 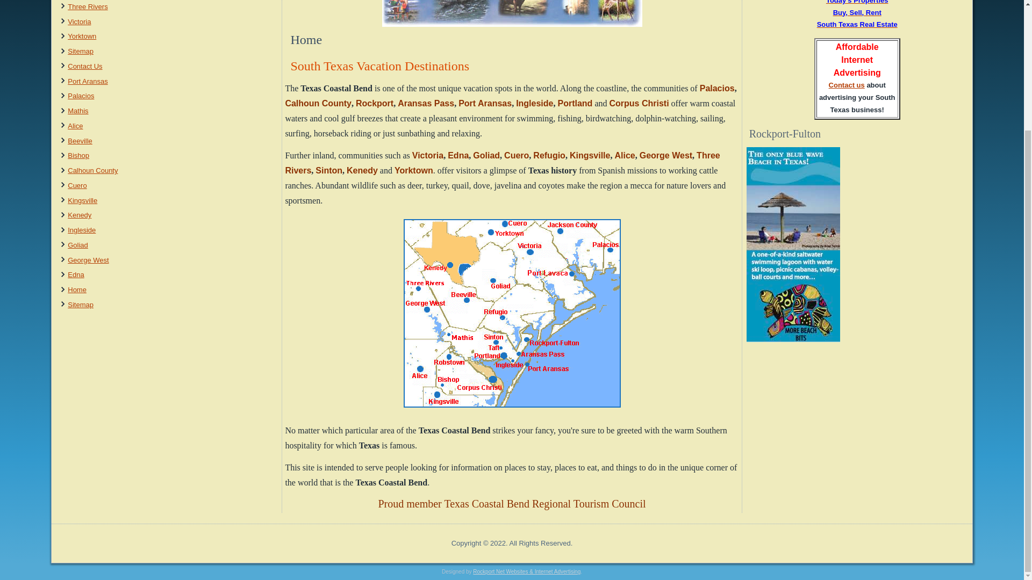 What do you see at coordinates (77, 245) in the screenshot?
I see `Goliad` at bounding box center [77, 245].